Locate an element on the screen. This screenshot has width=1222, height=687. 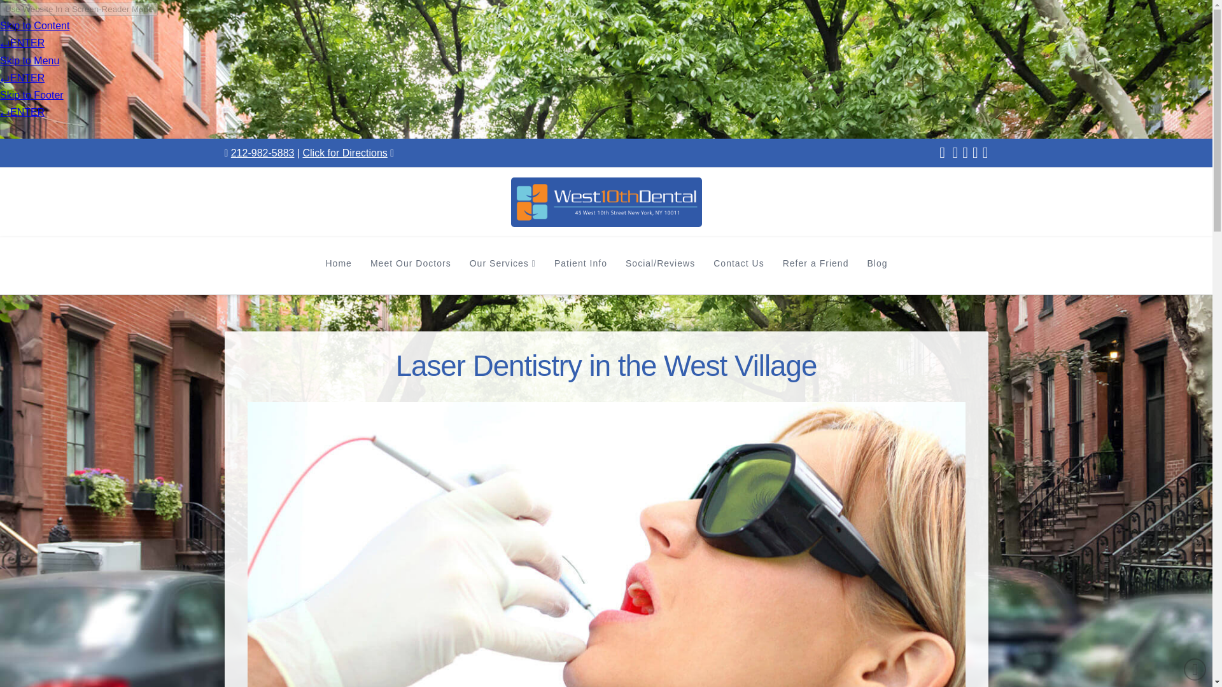
Phone Number is located at coordinates (262, 153).